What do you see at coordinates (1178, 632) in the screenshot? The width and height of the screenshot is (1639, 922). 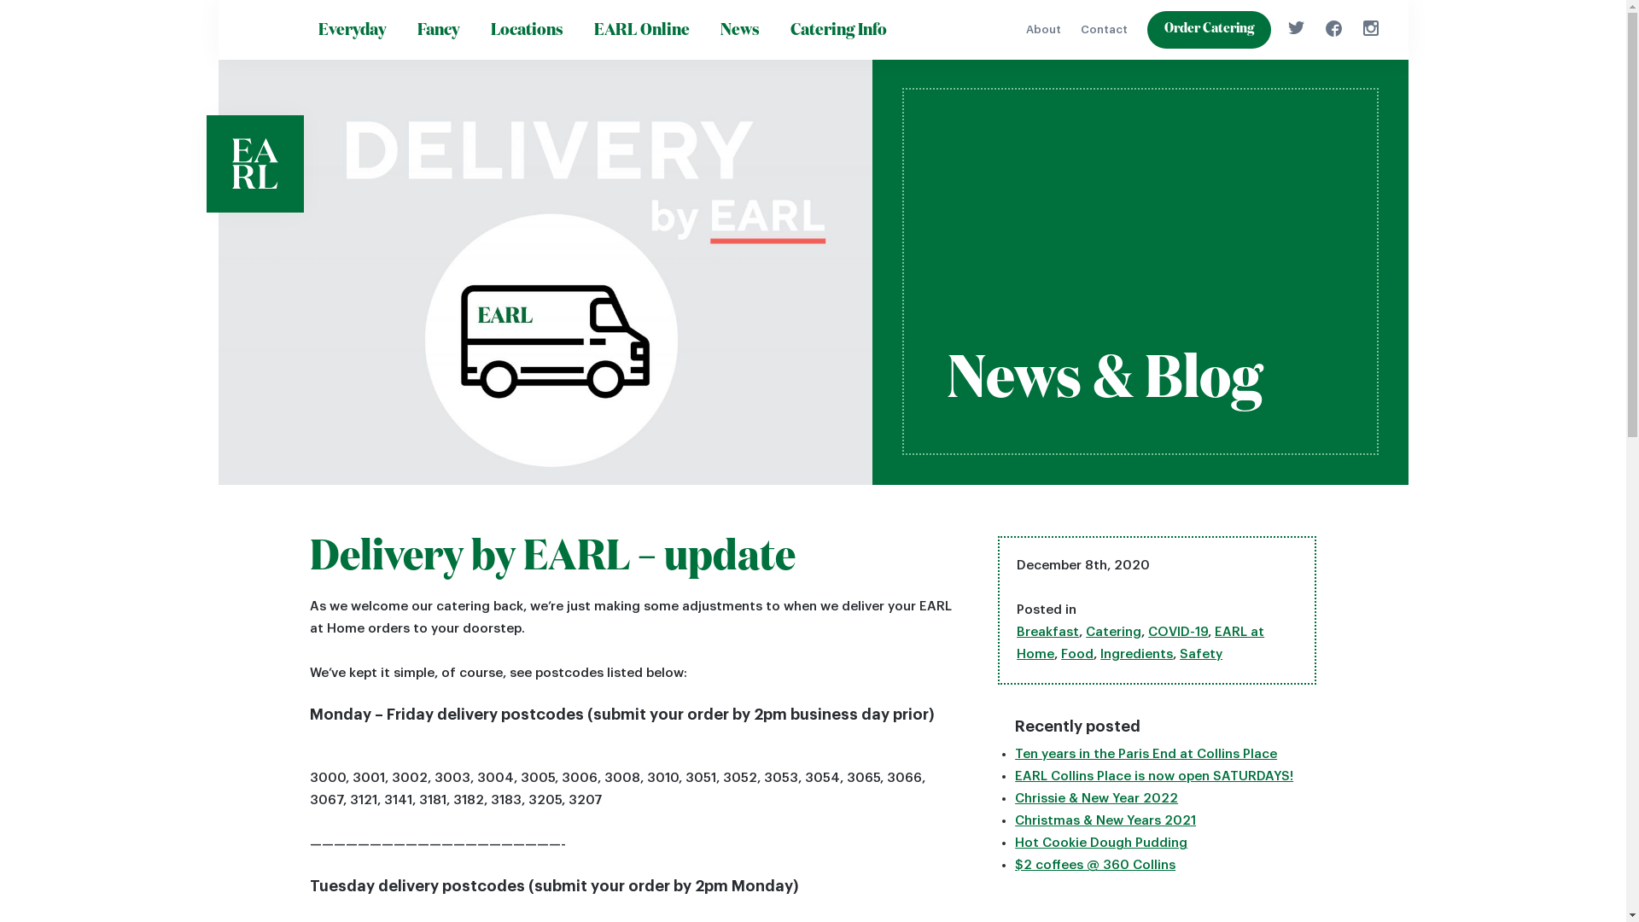 I see `COVID-19` at bounding box center [1178, 632].